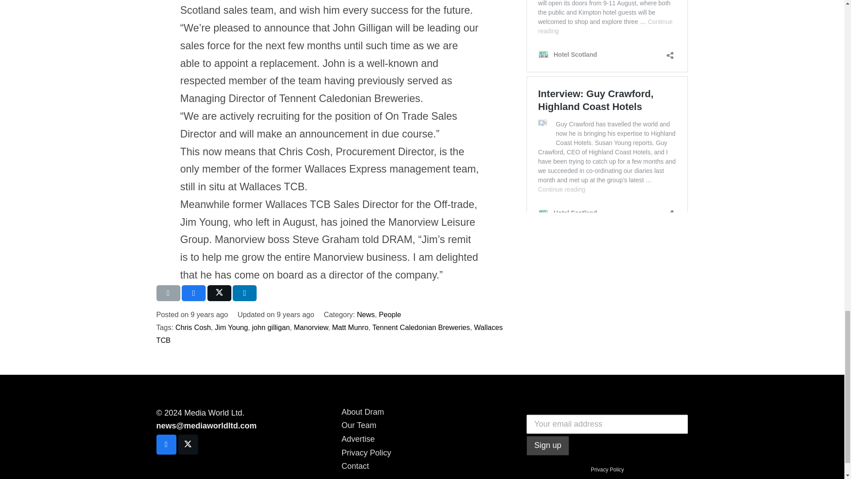  I want to click on Sign up, so click(547, 445).